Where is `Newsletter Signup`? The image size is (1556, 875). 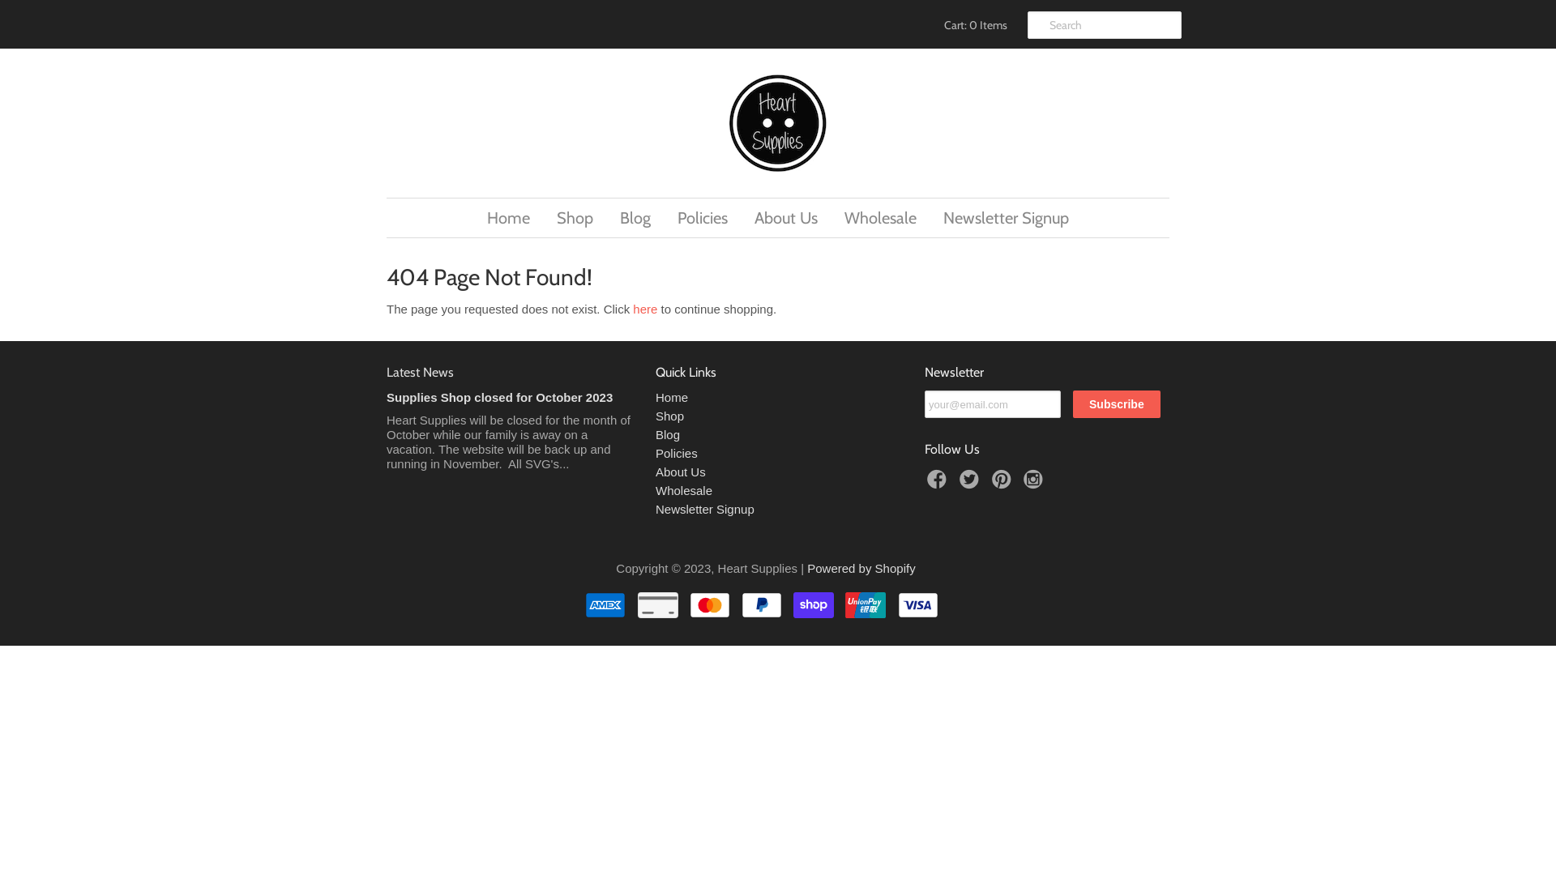
Newsletter Signup is located at coordinates (705, 509).